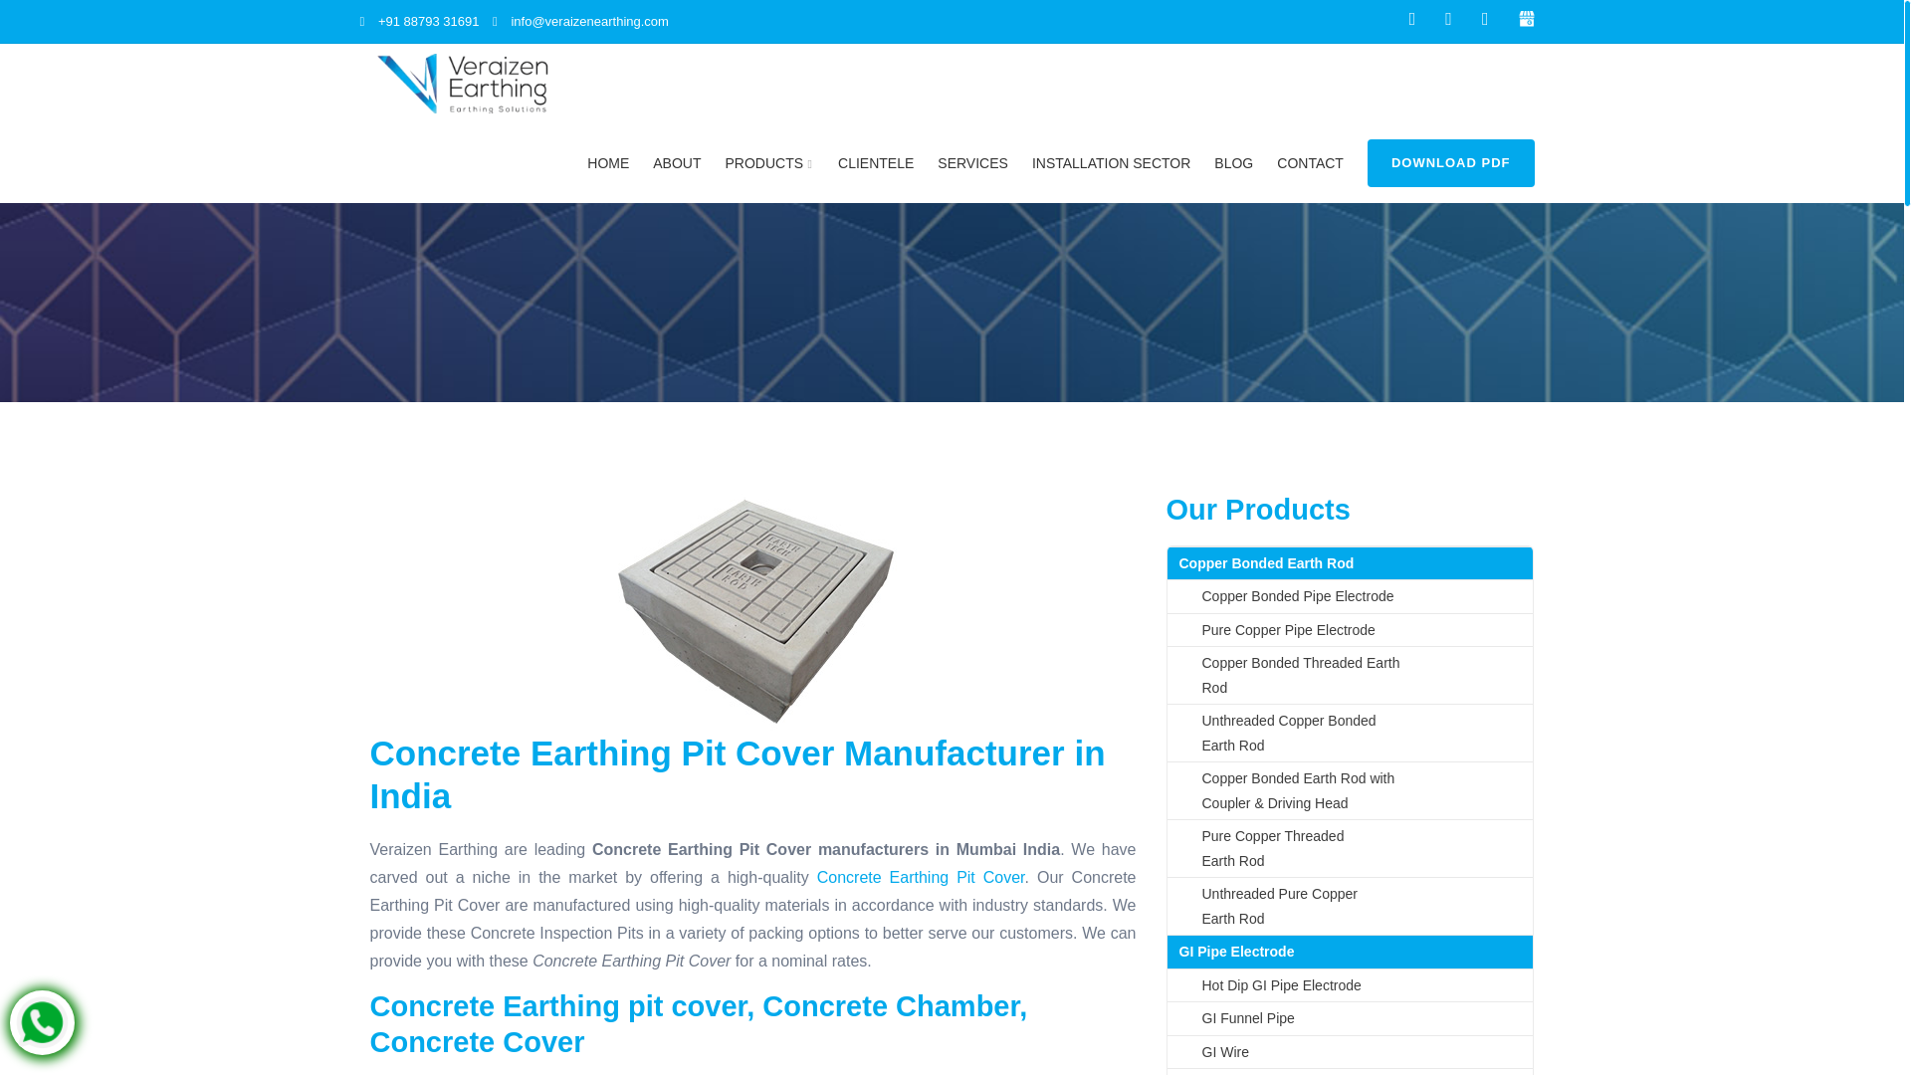 The width and height of the screenshot is (1911, 1075). Describe the element at coordinates (677, 163) in the screenshot. I see `ABOUT` at that location.